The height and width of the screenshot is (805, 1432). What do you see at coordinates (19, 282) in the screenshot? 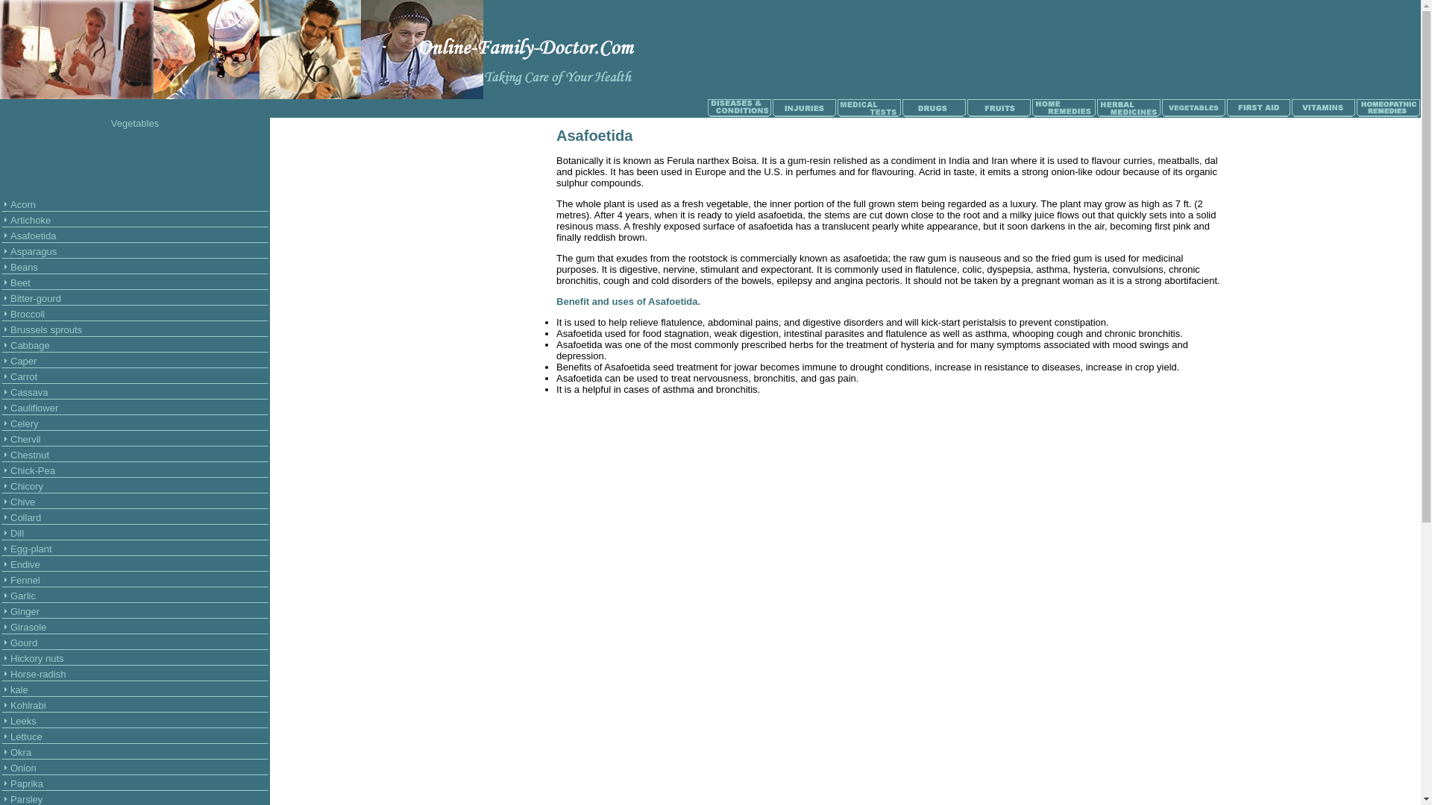
I see `Beet` at bounding box center [19, 282].